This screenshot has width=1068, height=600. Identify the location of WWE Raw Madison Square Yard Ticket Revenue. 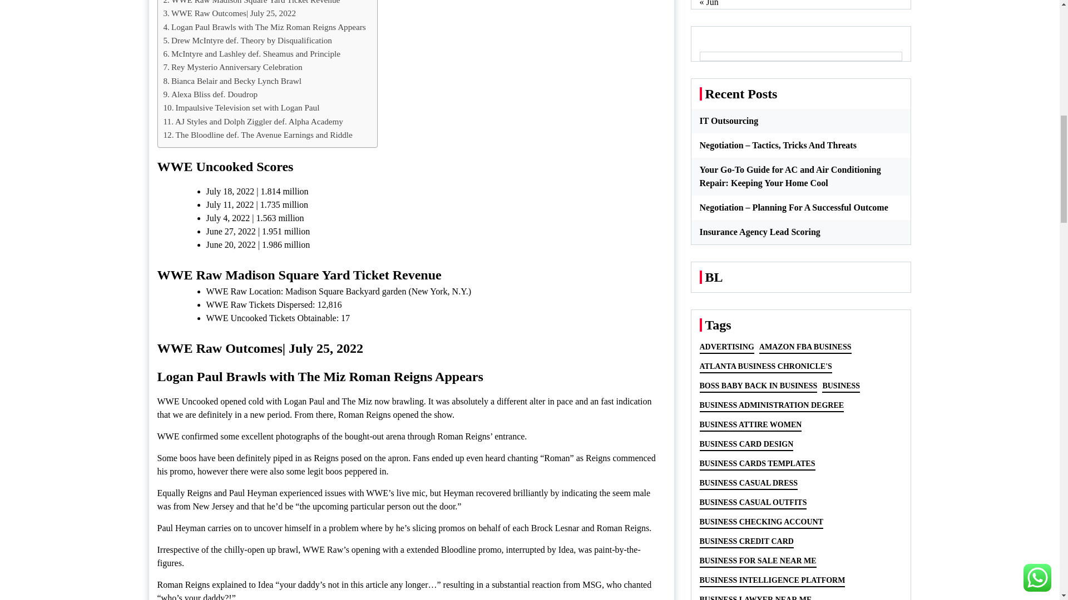
(251, 3).